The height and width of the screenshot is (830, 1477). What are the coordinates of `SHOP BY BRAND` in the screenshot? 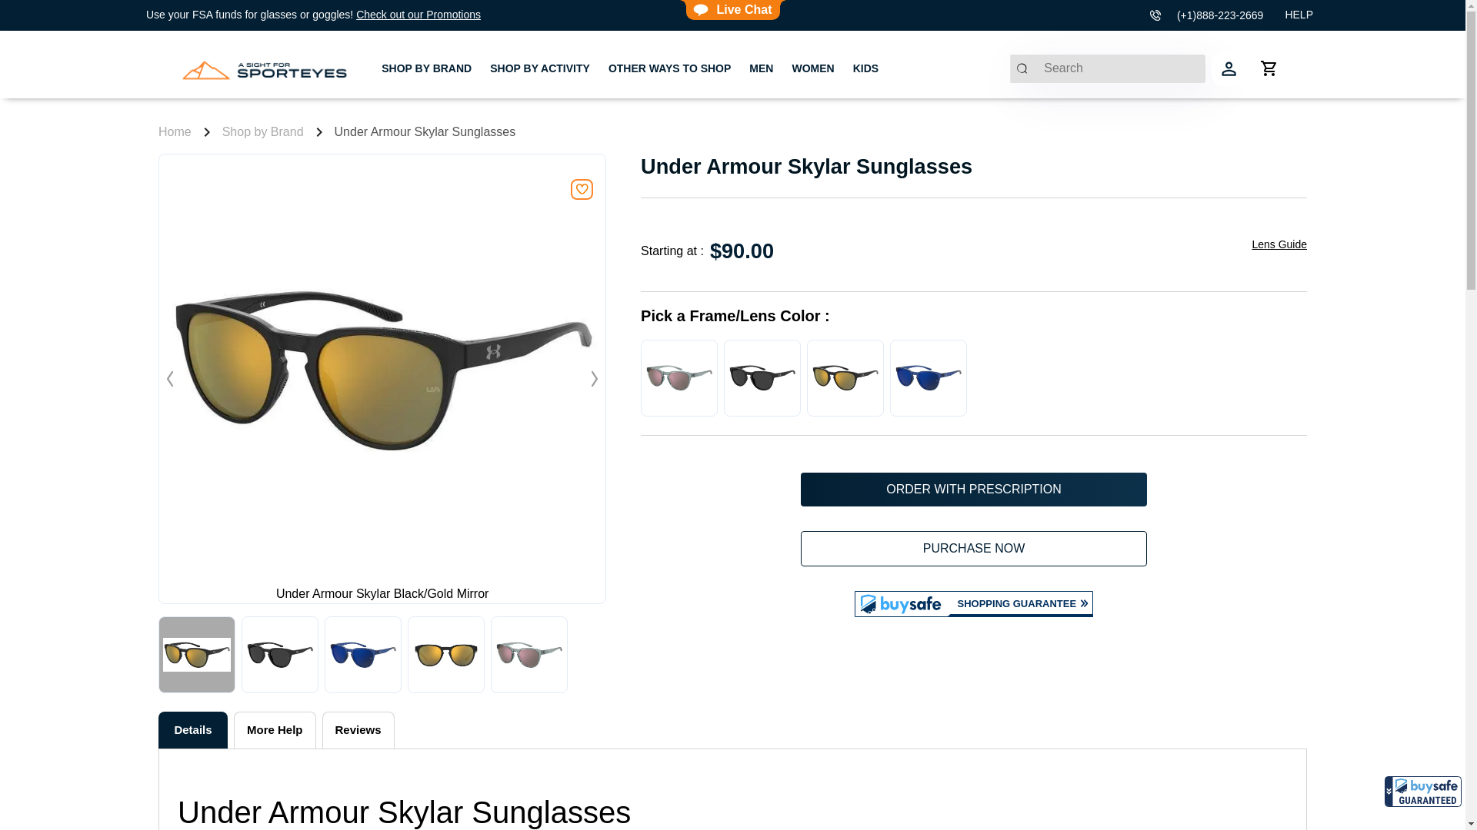 It's located at (426, 68).